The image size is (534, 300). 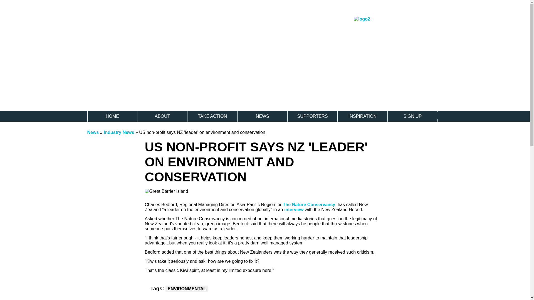 I want to click on INSPIRATION, so click(x=362, y=116).